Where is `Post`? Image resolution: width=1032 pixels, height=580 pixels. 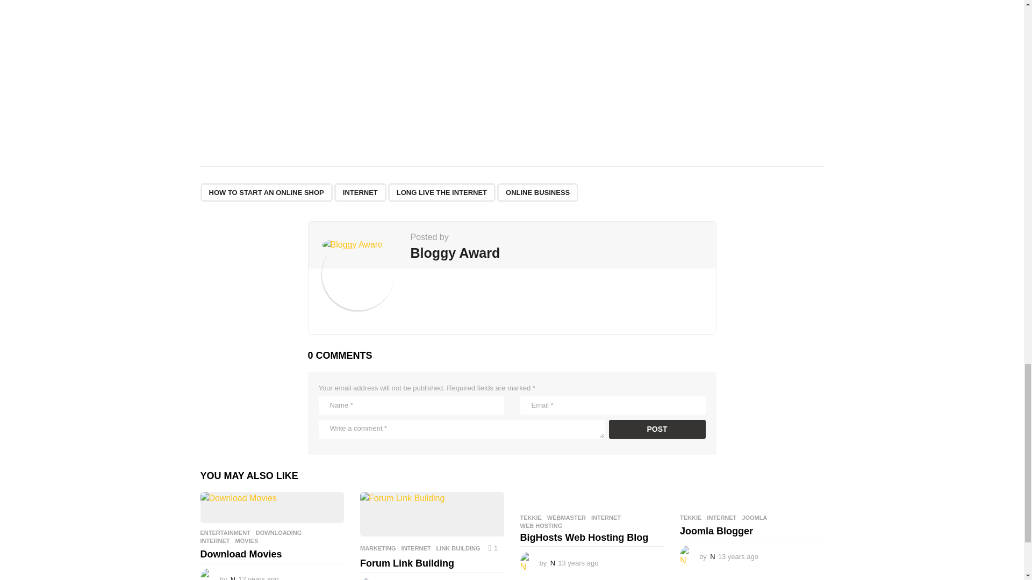 Post is located at coordinates (657, 429).